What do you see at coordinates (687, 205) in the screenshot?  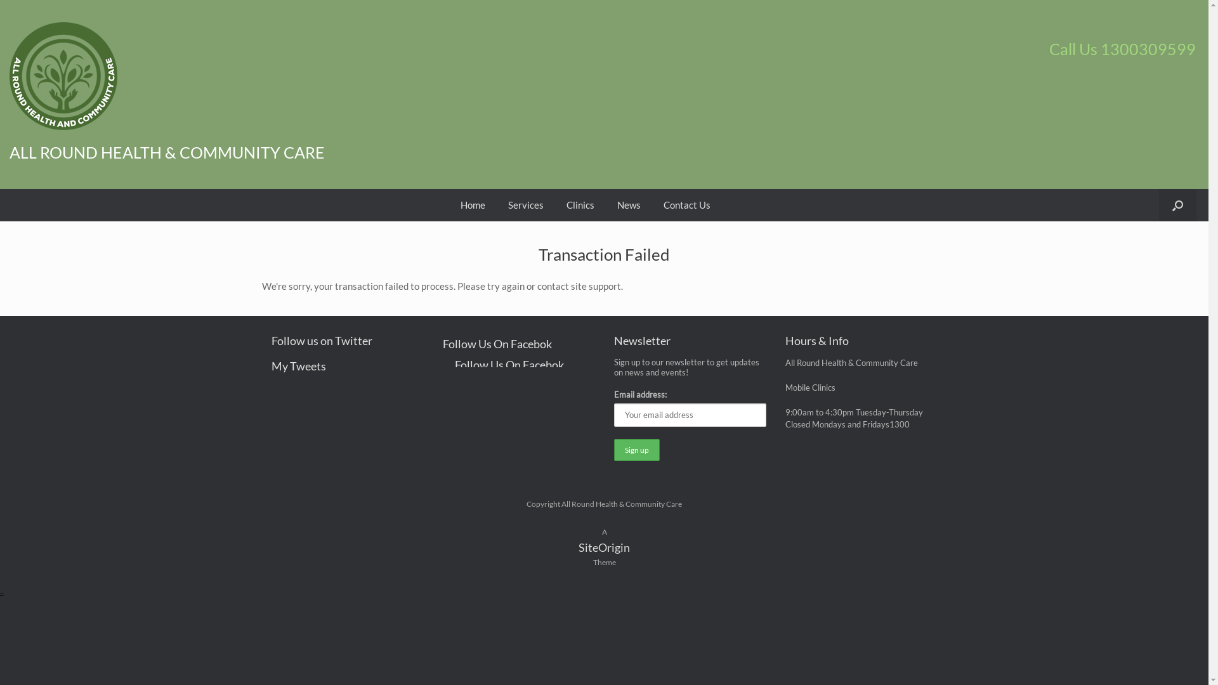 I see `Contact Us` at bounding box center [687, 205].